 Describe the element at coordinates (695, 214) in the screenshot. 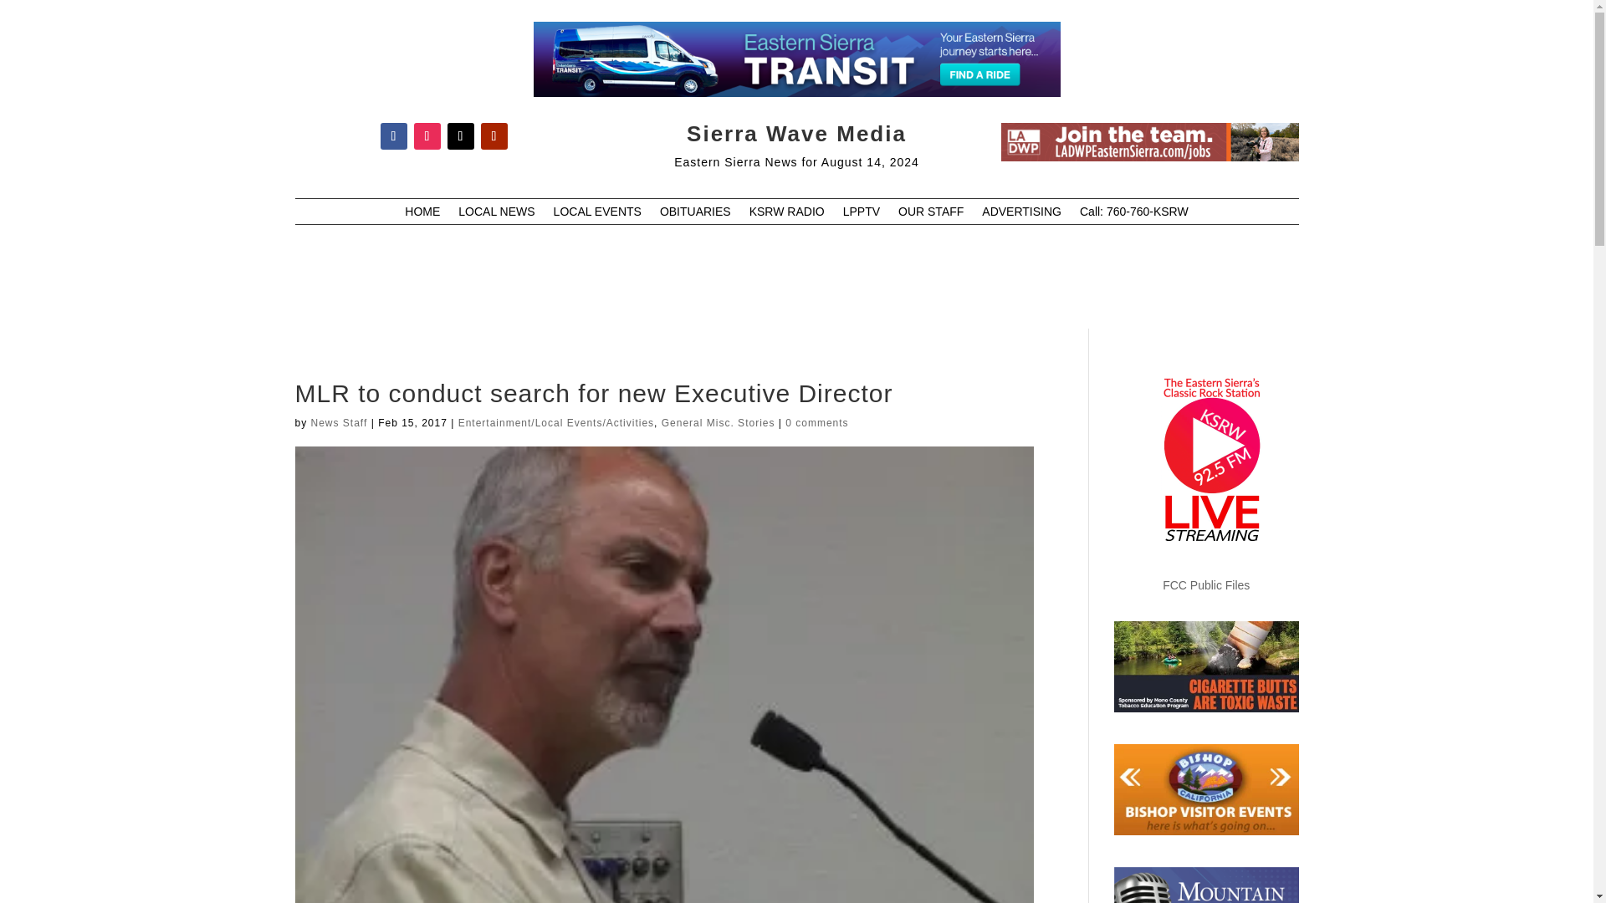

I see `OBITUARIES` at that location.